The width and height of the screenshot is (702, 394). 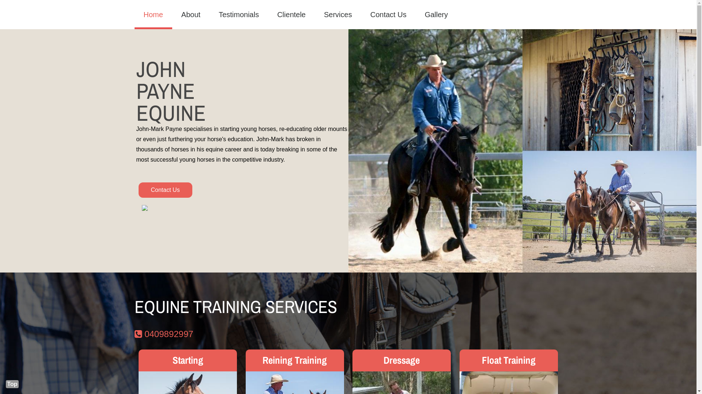 What do you see at coordinates (437, 15) in the screenshot?
I see `Gallery` at bounding box center [437, 15].